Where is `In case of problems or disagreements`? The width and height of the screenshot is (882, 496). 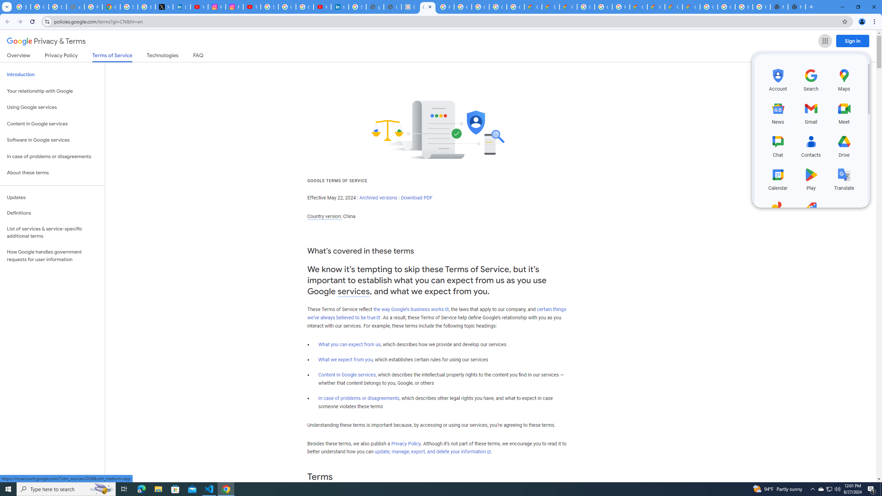
In case of problems or disagreements is located at coordinates (359, 398).